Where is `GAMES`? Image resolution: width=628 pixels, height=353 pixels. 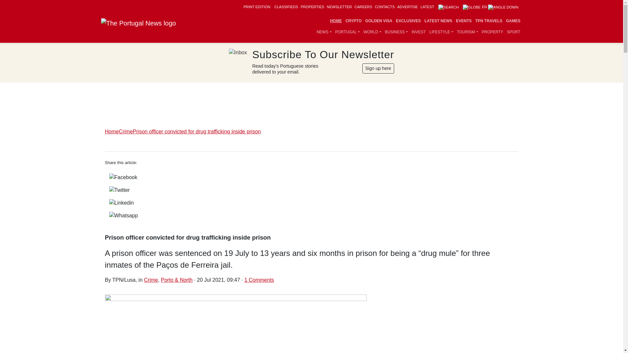
GAMES is located at coordinates (513, 21).